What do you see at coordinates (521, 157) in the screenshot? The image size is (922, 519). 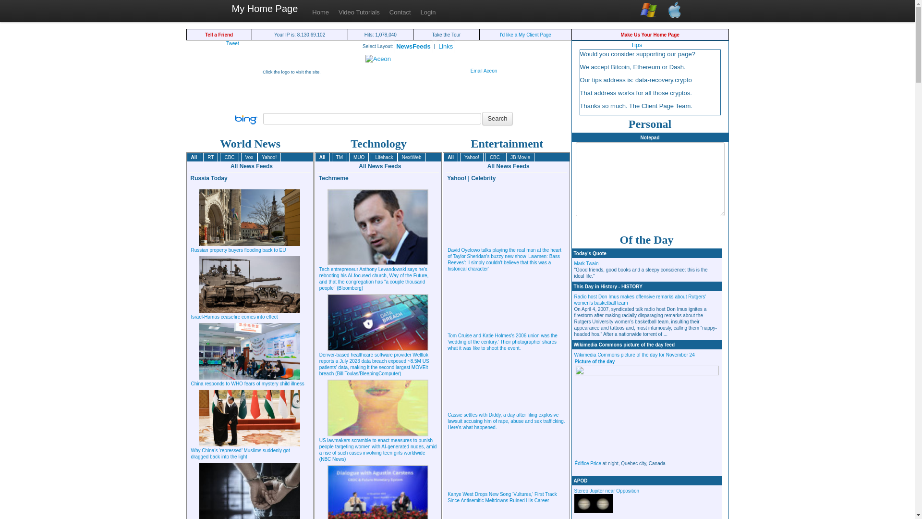 I see `JB Movie` at bounding box center [521, 157].